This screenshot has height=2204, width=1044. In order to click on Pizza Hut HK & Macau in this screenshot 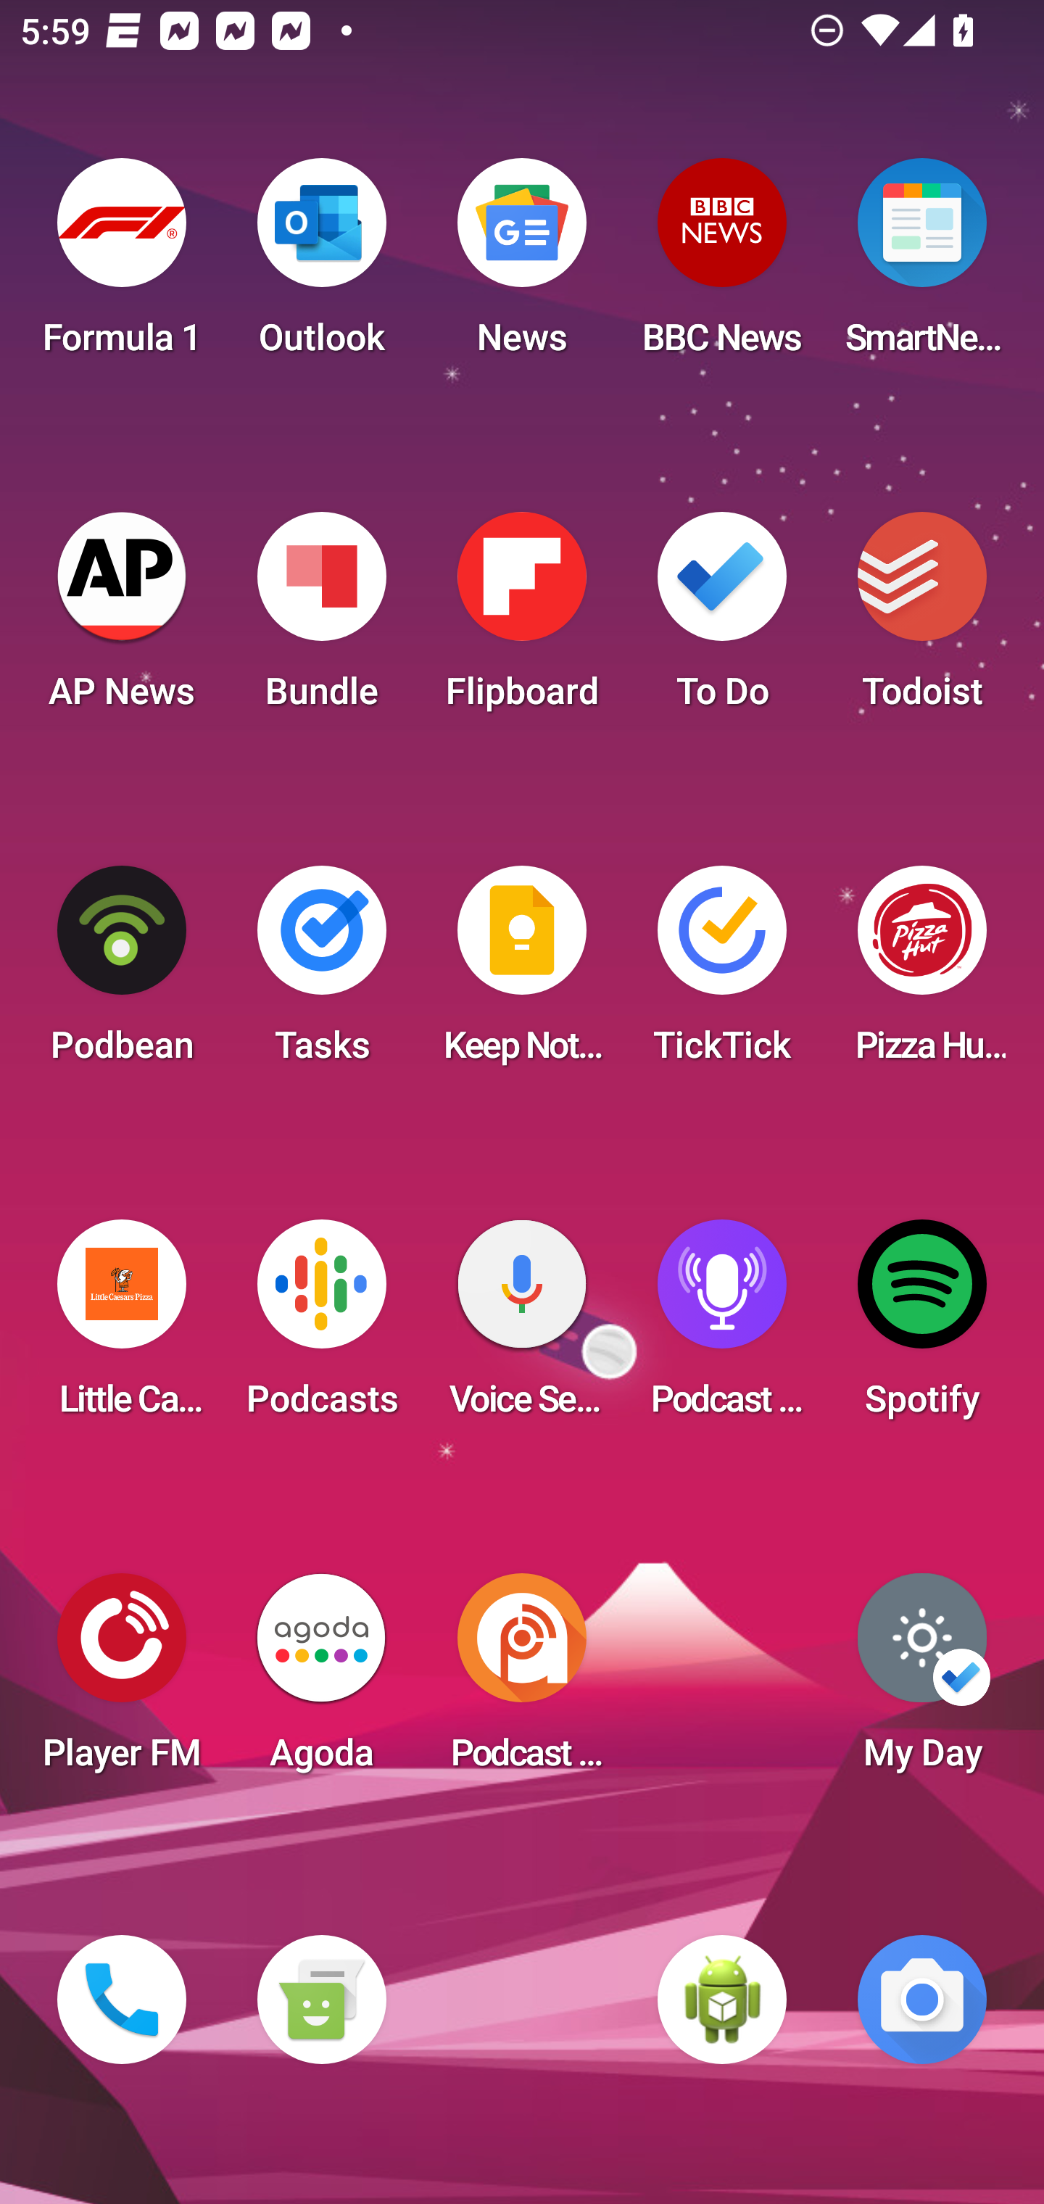, I will do `click(922, 973)`.